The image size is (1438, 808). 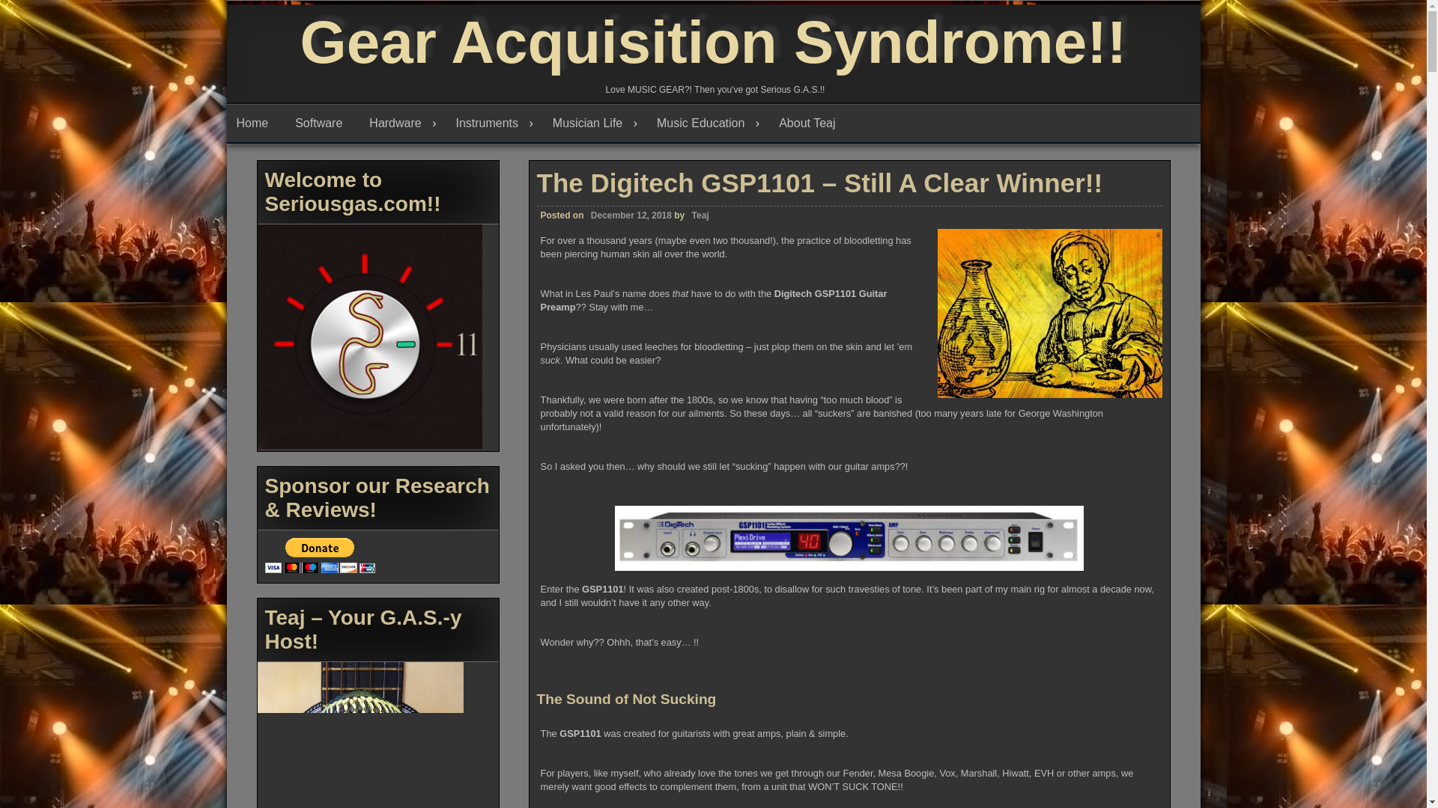 What do you see at coordinates (320, 555) in the screenshot?
I see `PayPal - The safer, easier way to pay online!` at bounding box center [320, 555].